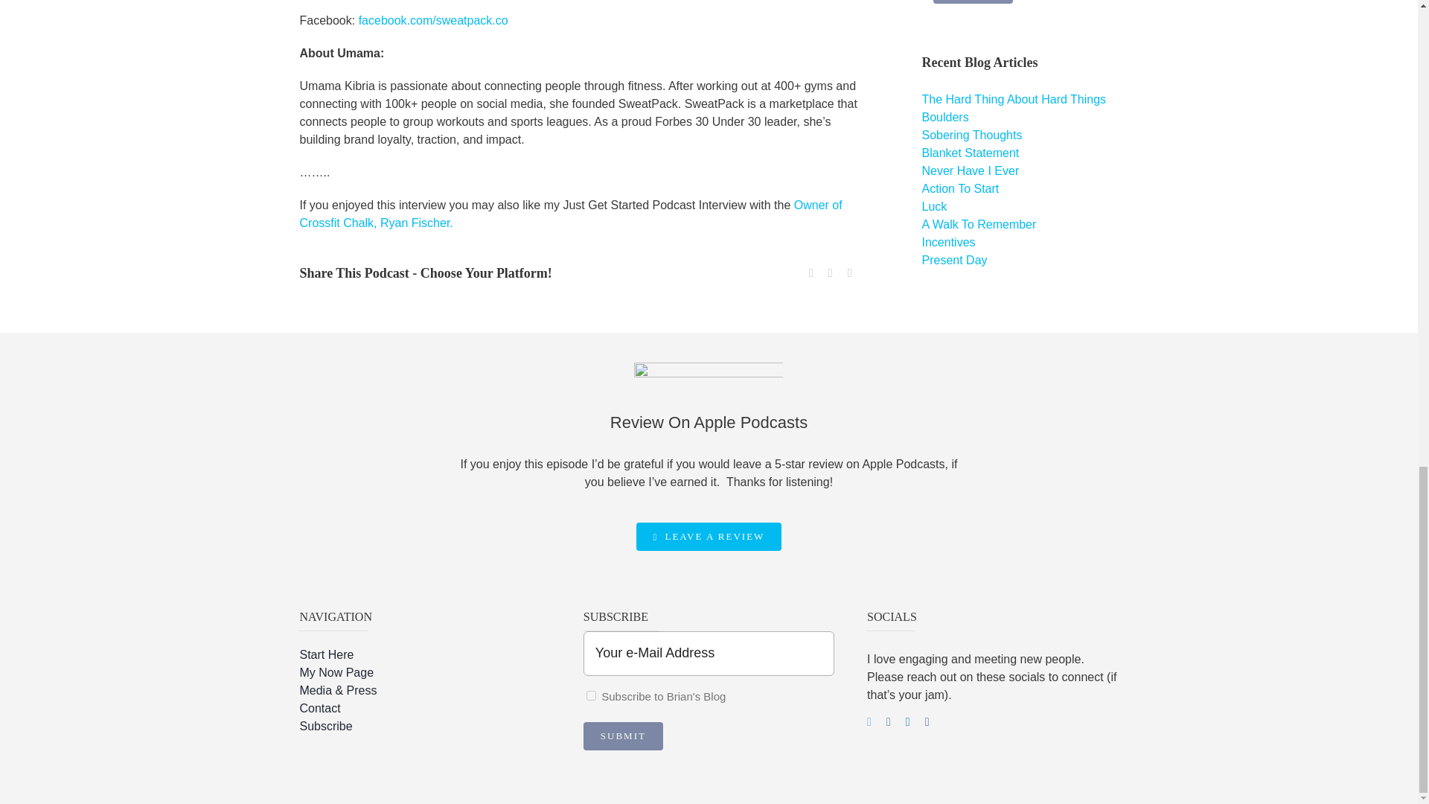  I want to click on Submit, so click(622, 736).